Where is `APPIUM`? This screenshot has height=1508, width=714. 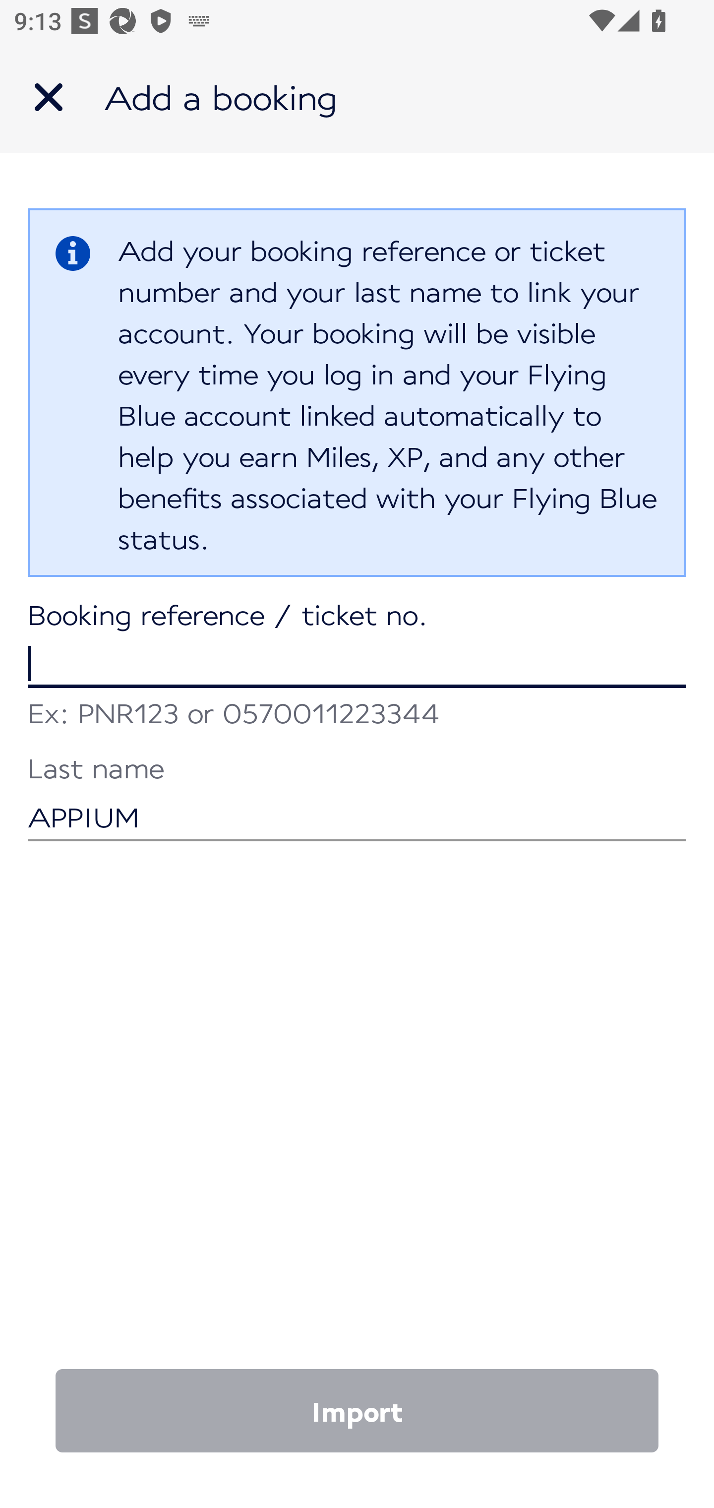
APPIUM is located at coordinates (357, 800).